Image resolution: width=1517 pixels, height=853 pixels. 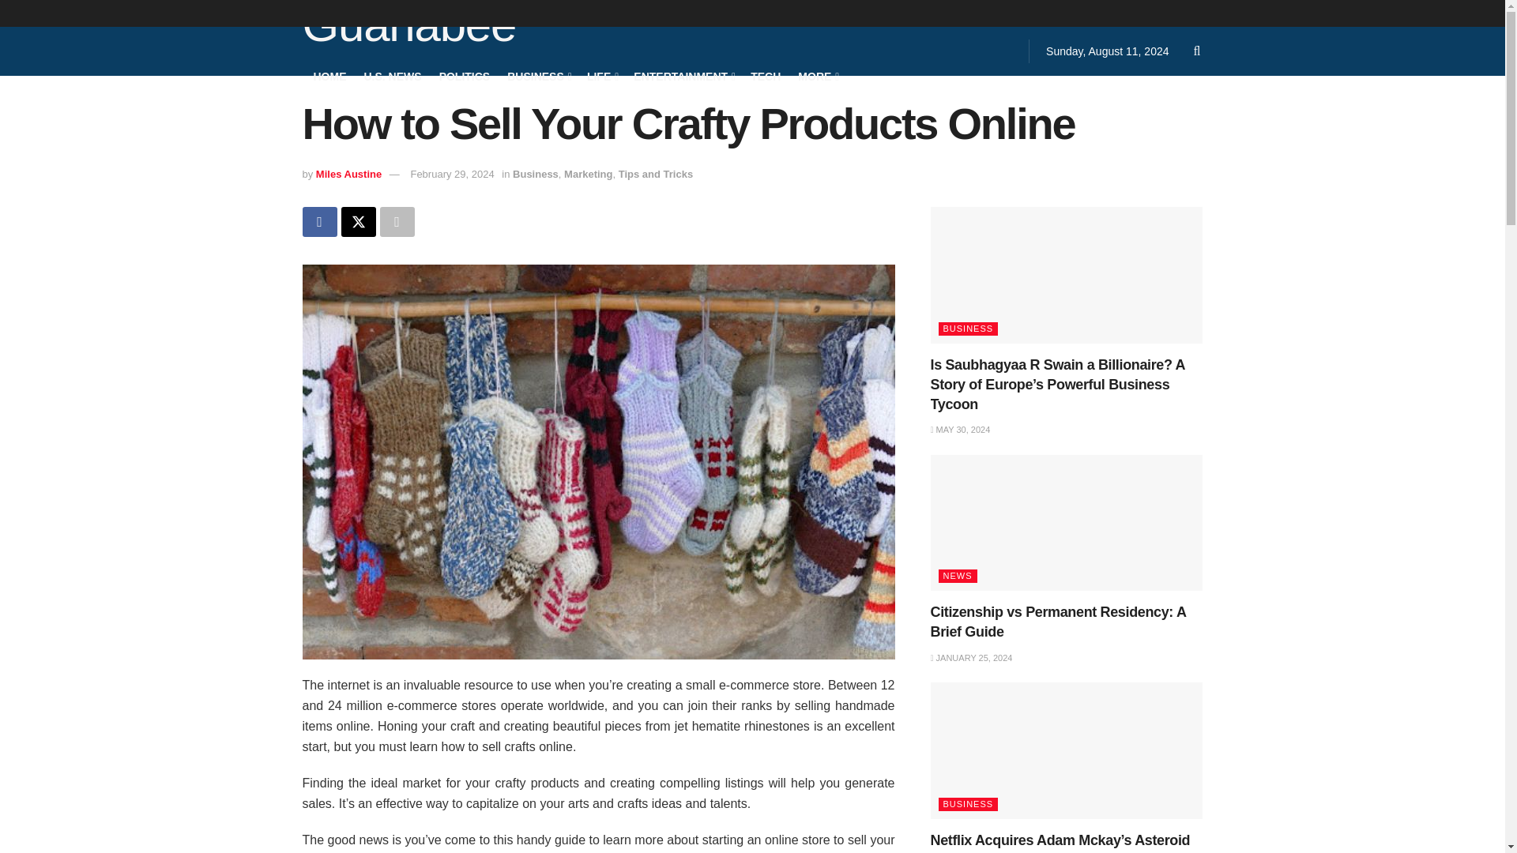 What do you see at coordinates (588, 174) in the screenshot?
I see `Marketing` at bounding box center [588, 174].